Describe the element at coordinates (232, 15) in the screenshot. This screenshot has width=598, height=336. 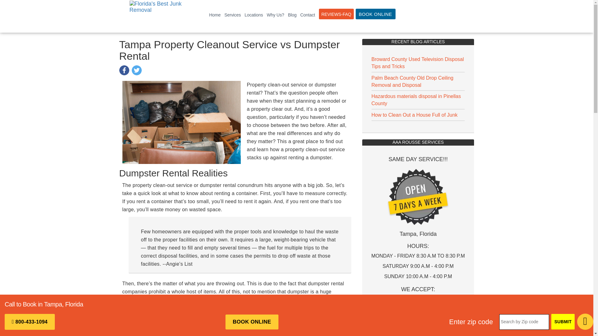
I see `Services` at that location.